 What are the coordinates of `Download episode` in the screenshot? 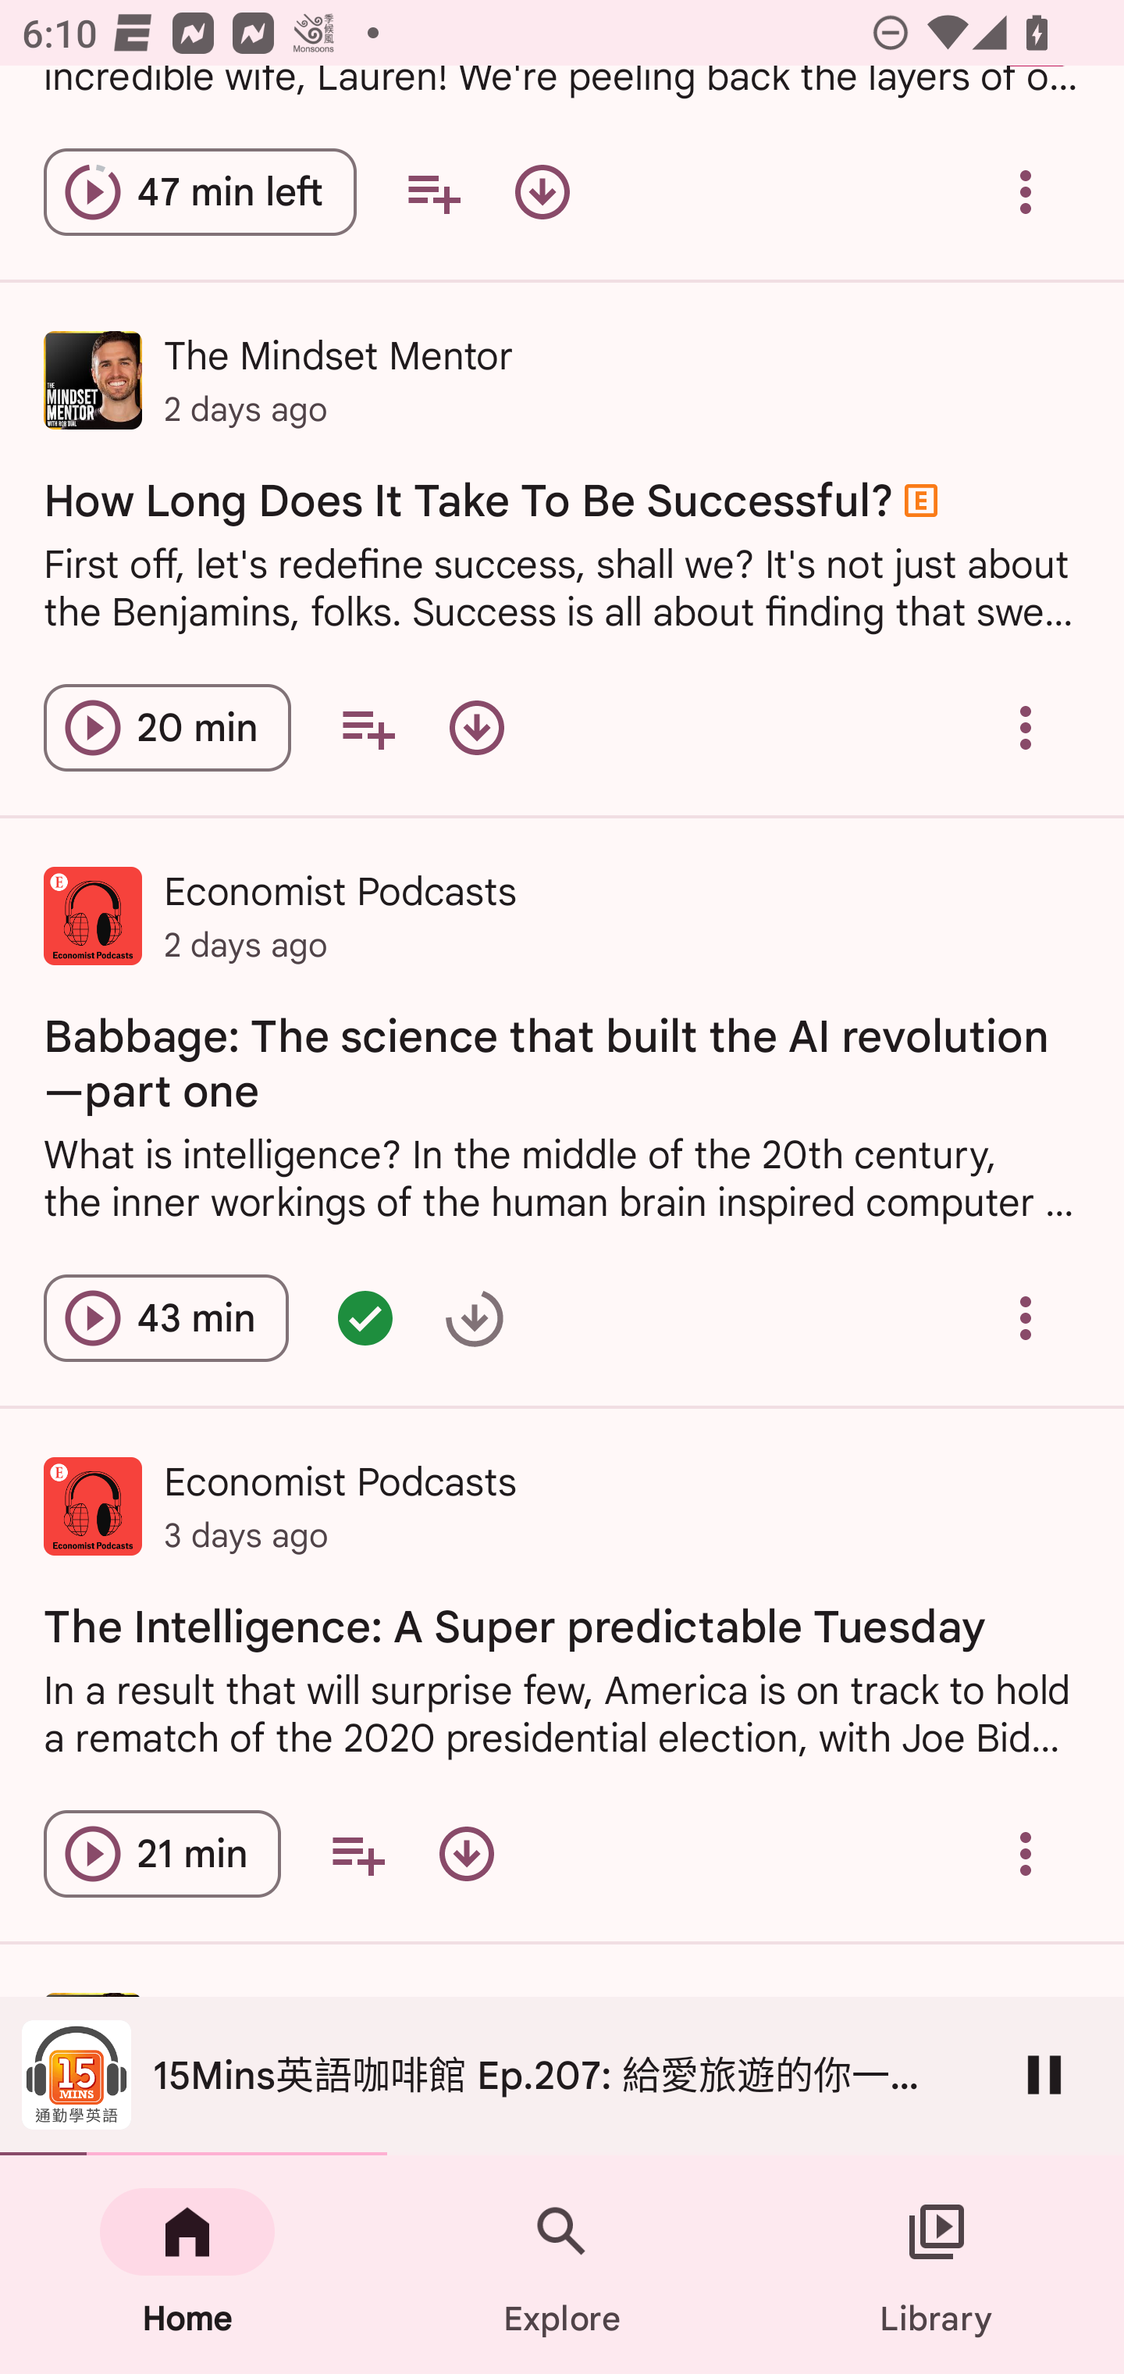 It's located at (542, 192).